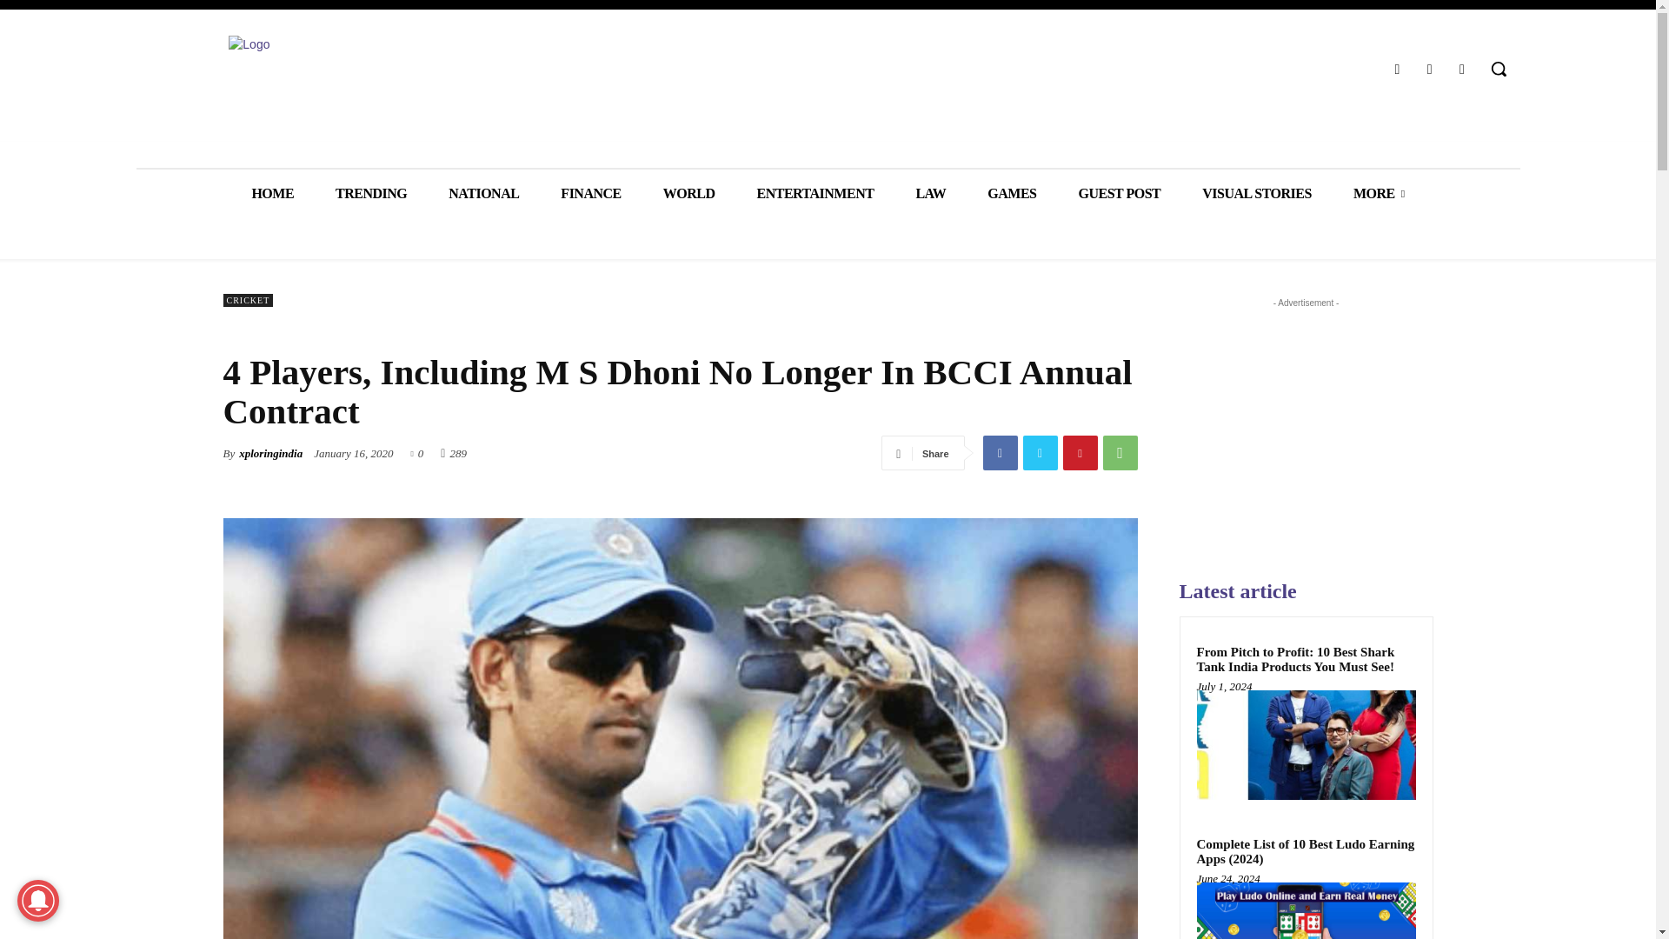  What do you see at coordinates (1039, 453) in the screenshot?
I see `Twitter` at bounding box center [1039, 453].